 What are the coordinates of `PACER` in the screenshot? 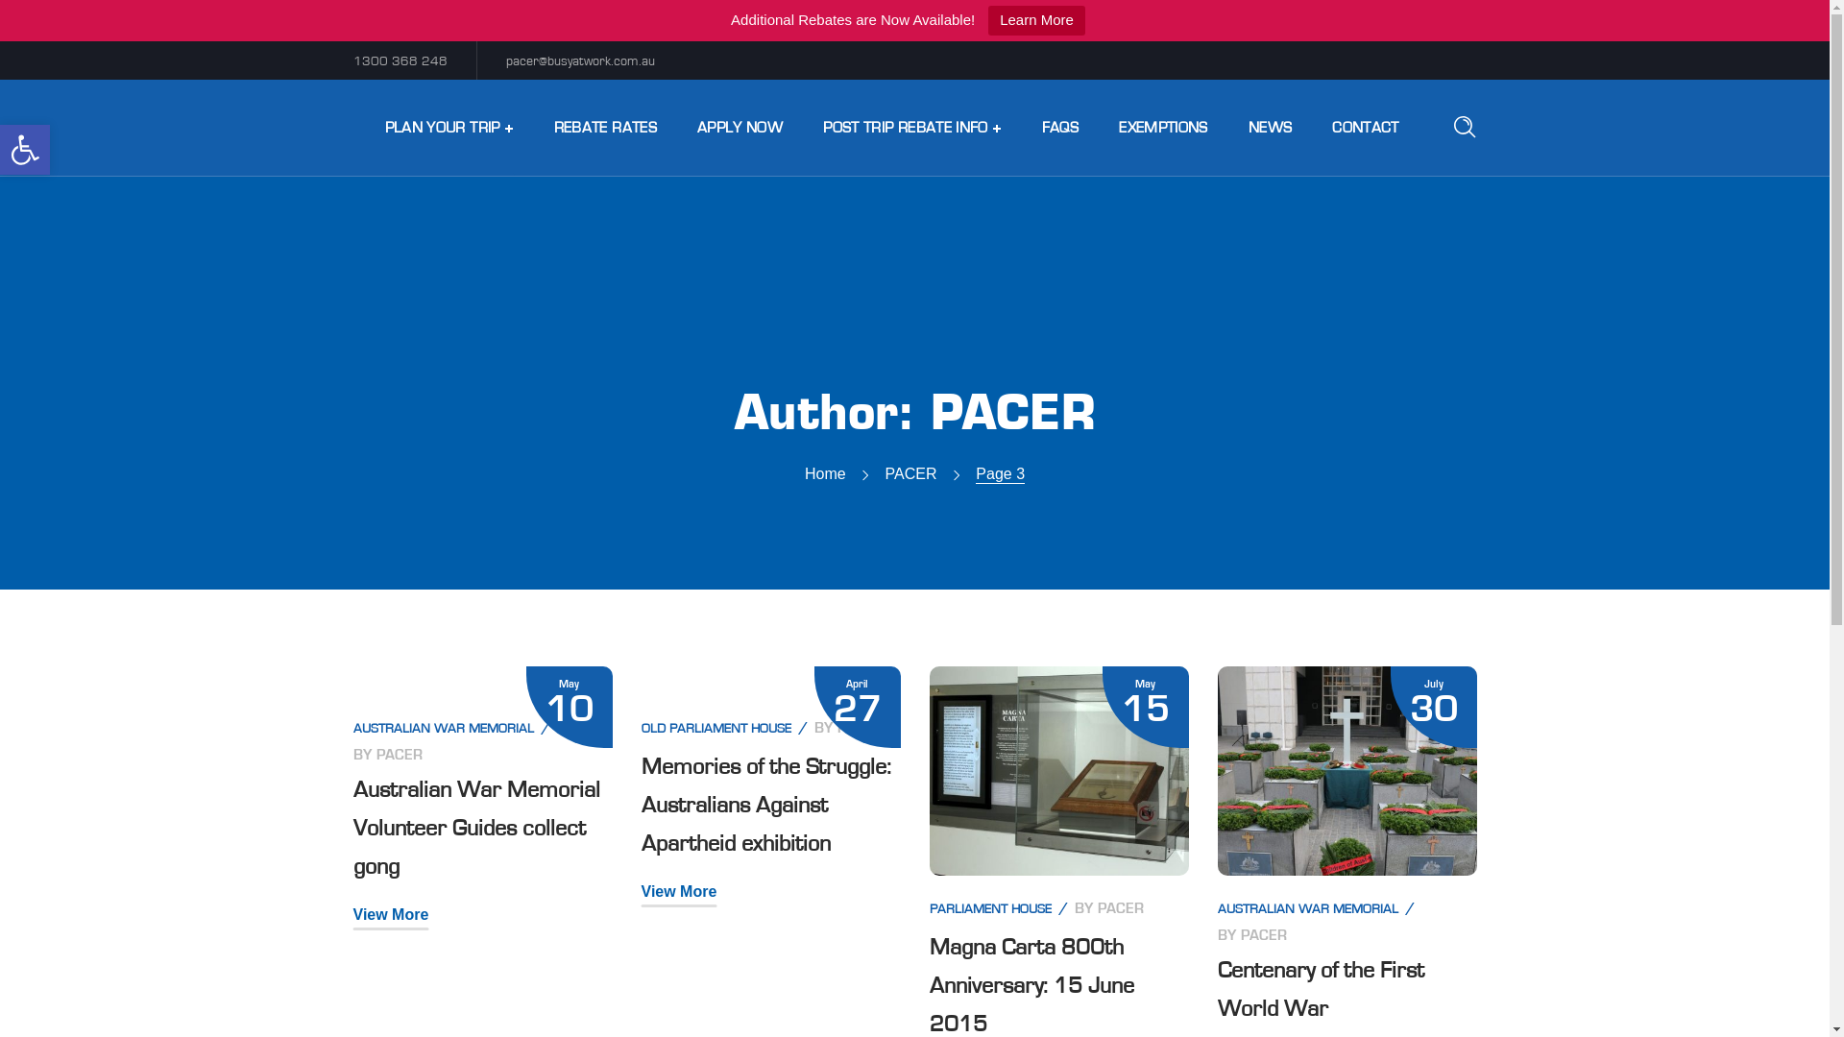 It's located at (1120, 908).